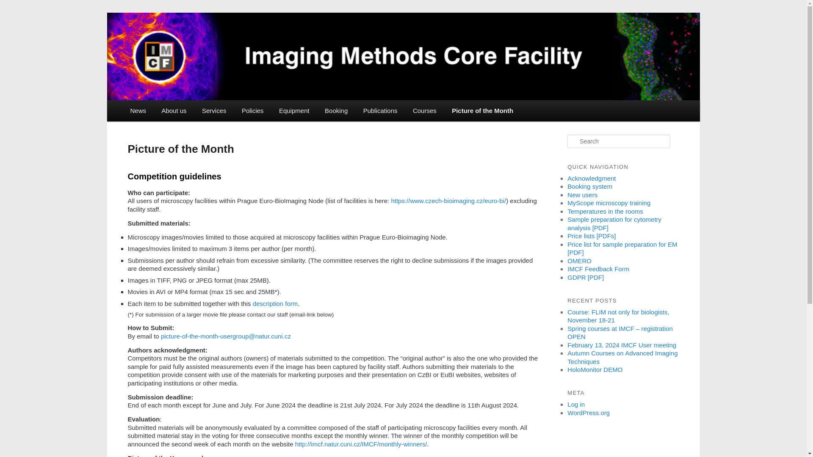 This screenshot has height=457, width=813. Describe the element at coordinates (424, 111) in the screenshot. I see `Courses` at that location.